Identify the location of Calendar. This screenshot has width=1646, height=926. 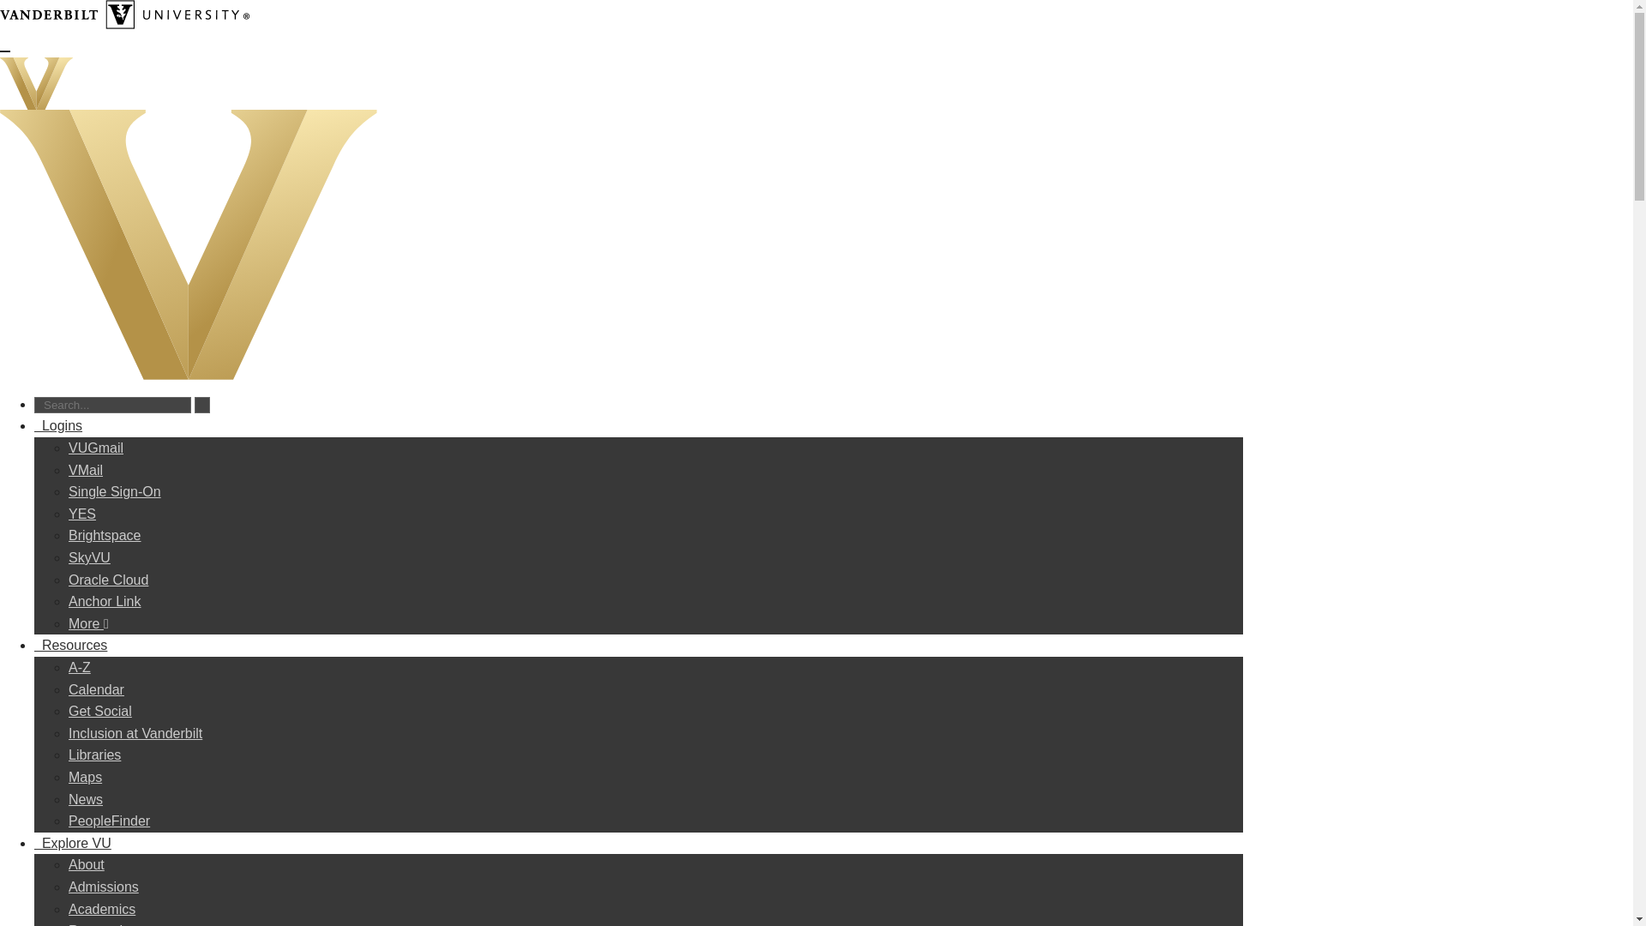
(96, 689).